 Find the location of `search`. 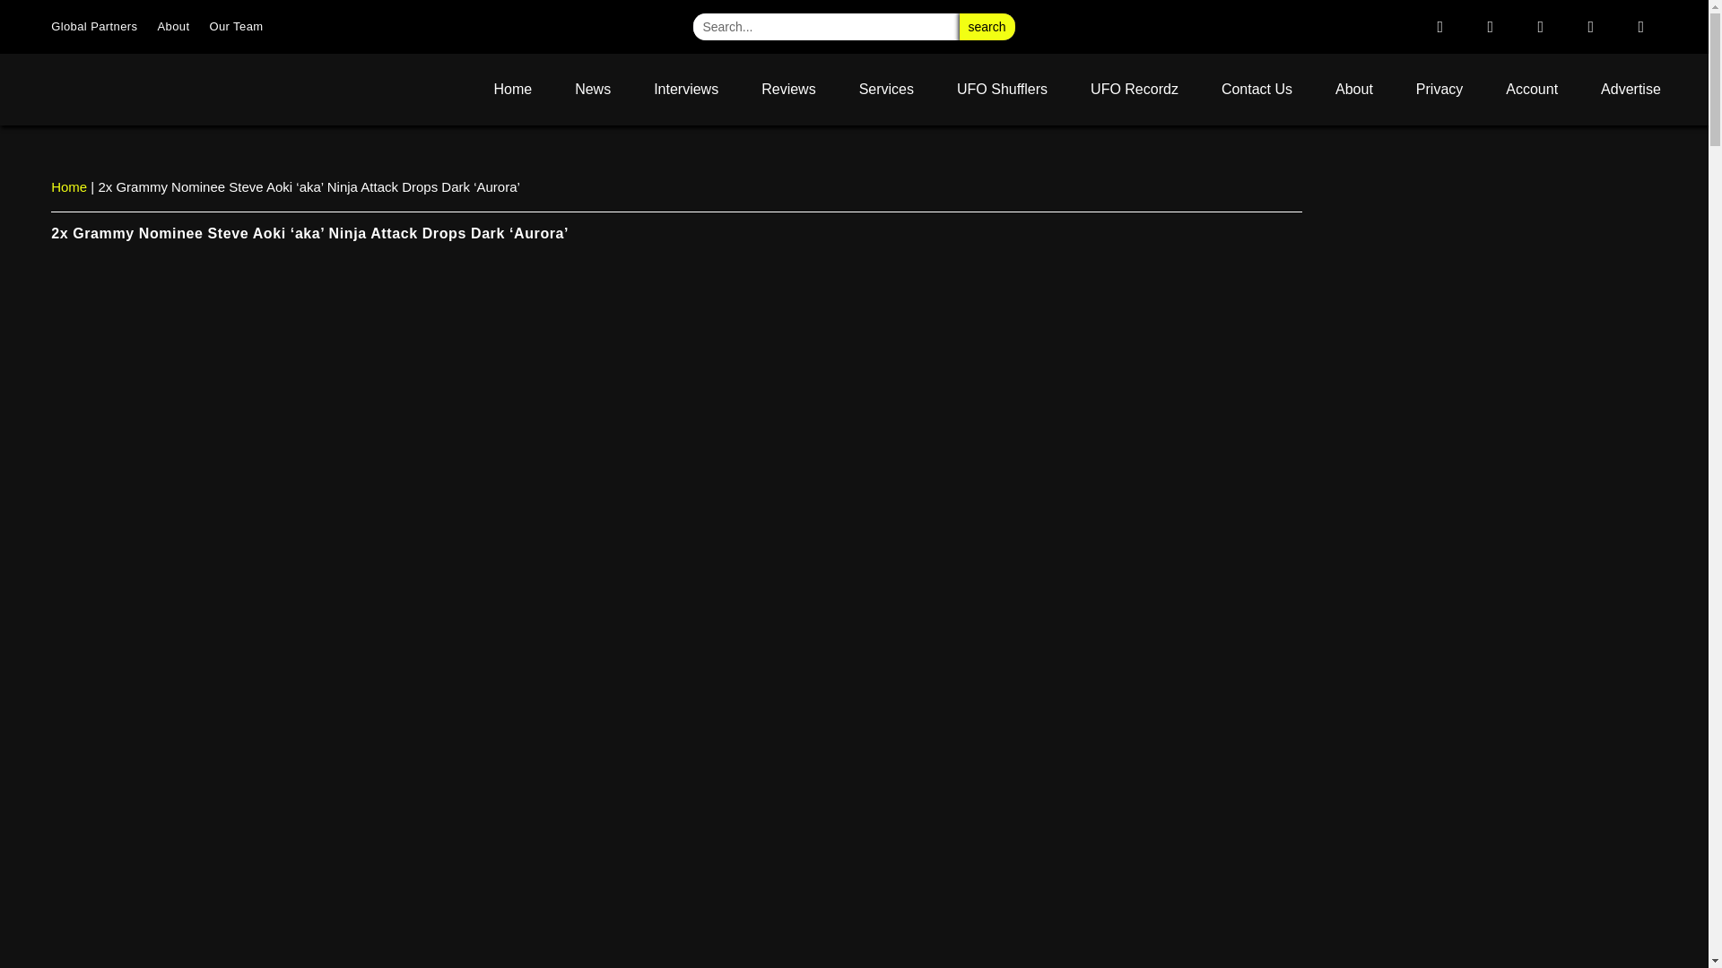

search is located at coordinates (987, 27).